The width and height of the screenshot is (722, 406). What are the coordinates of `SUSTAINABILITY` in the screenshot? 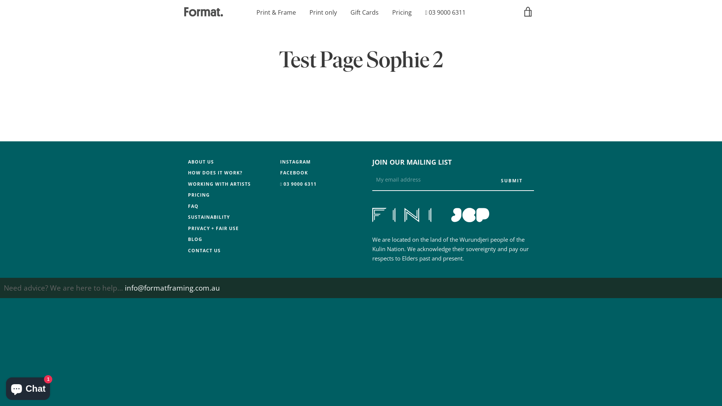 It's located at (209, 217).